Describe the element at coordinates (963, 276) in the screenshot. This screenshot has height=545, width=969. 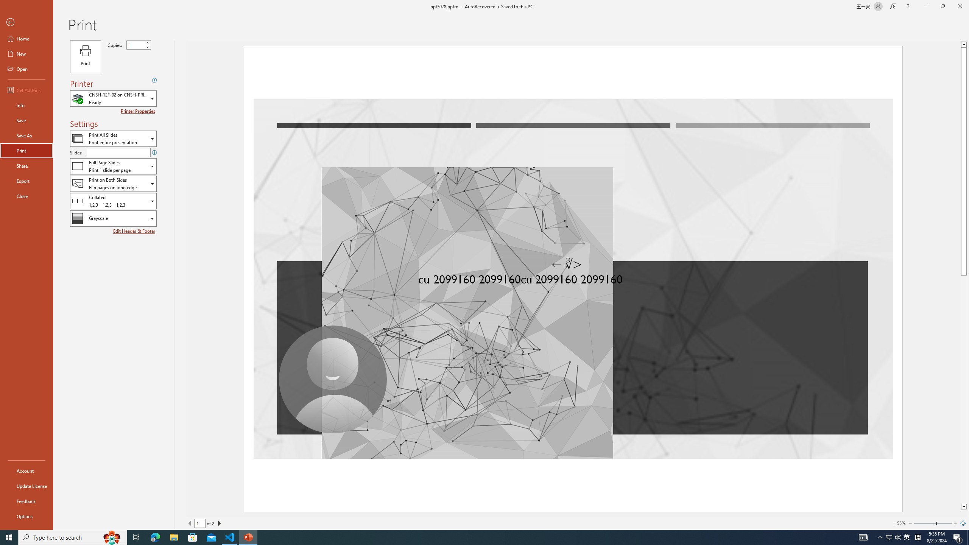
I see `Class: NetUIScrollBar` at that location.